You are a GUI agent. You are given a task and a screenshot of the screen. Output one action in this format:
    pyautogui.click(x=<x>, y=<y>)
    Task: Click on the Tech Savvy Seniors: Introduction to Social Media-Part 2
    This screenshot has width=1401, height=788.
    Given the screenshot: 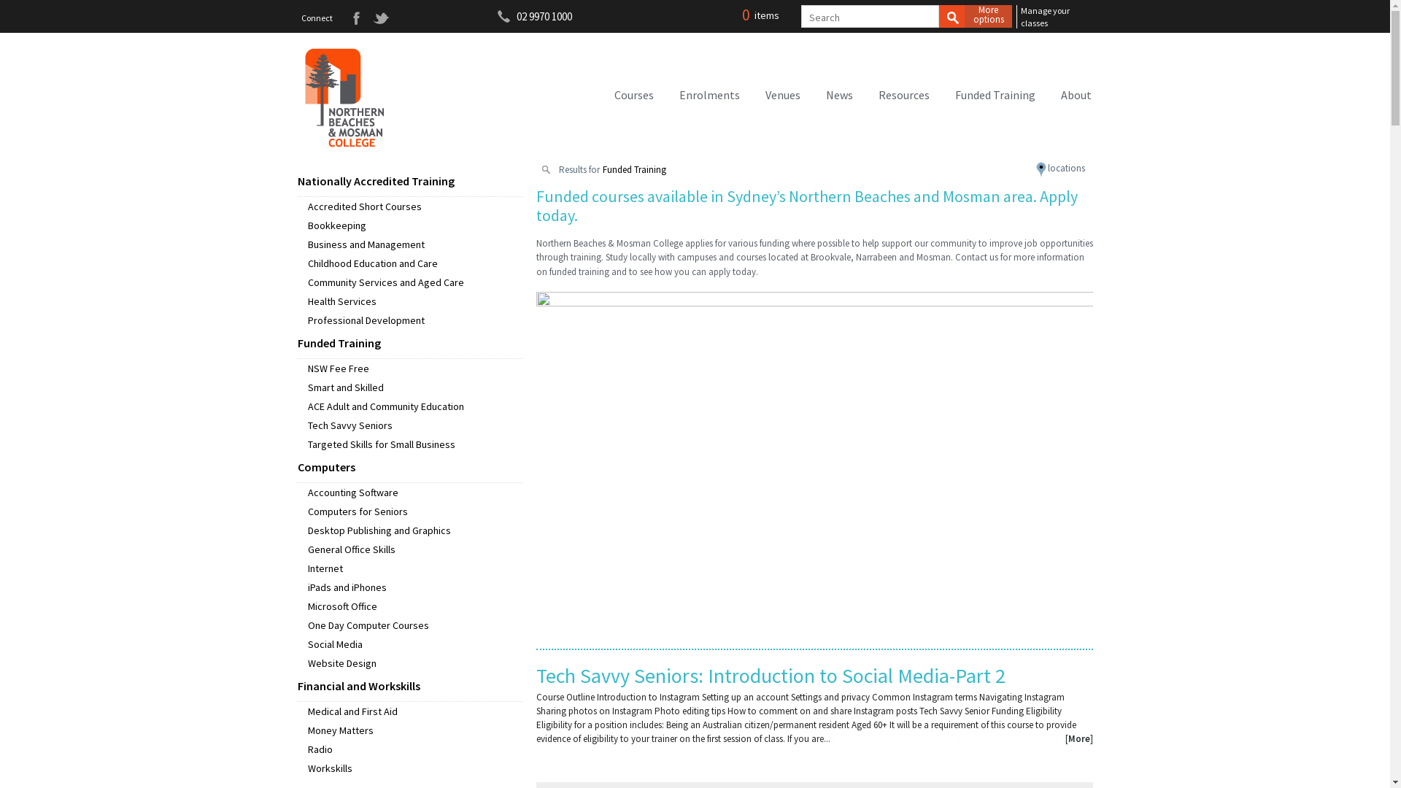 What is the action you would take?
    pyautogui.click(x=771, y=676)
    